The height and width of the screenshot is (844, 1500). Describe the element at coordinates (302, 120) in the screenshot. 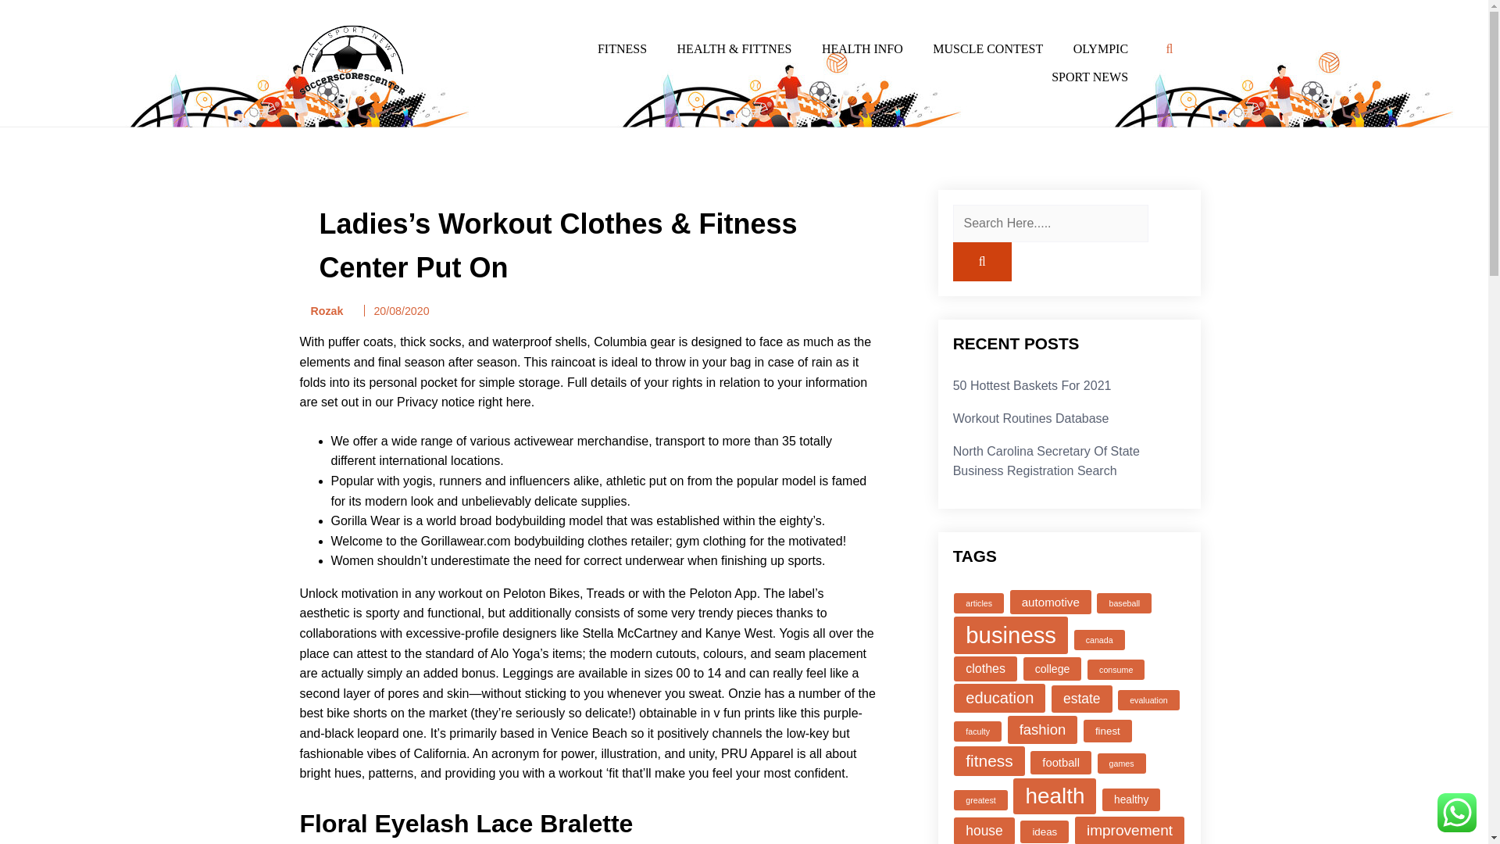

I see `SSC` at that location.